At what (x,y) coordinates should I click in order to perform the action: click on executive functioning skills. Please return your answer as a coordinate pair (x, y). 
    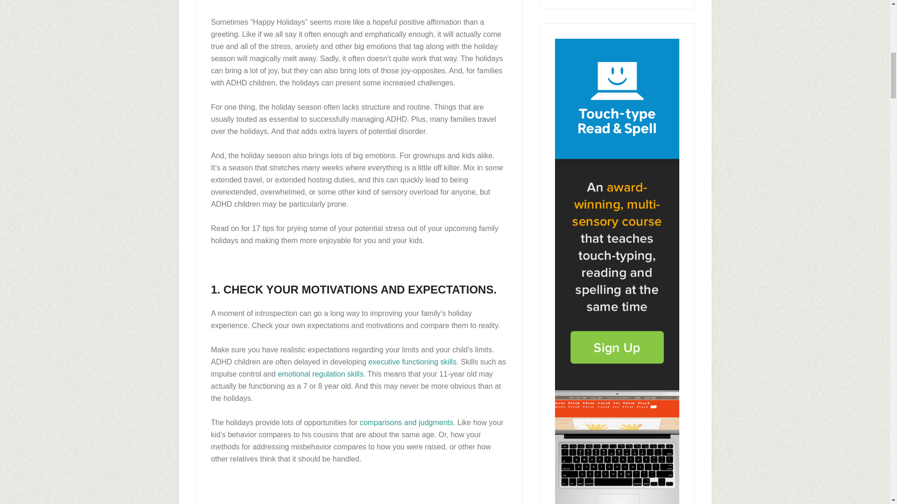
    Looking at the image, I should click on (413, 362).